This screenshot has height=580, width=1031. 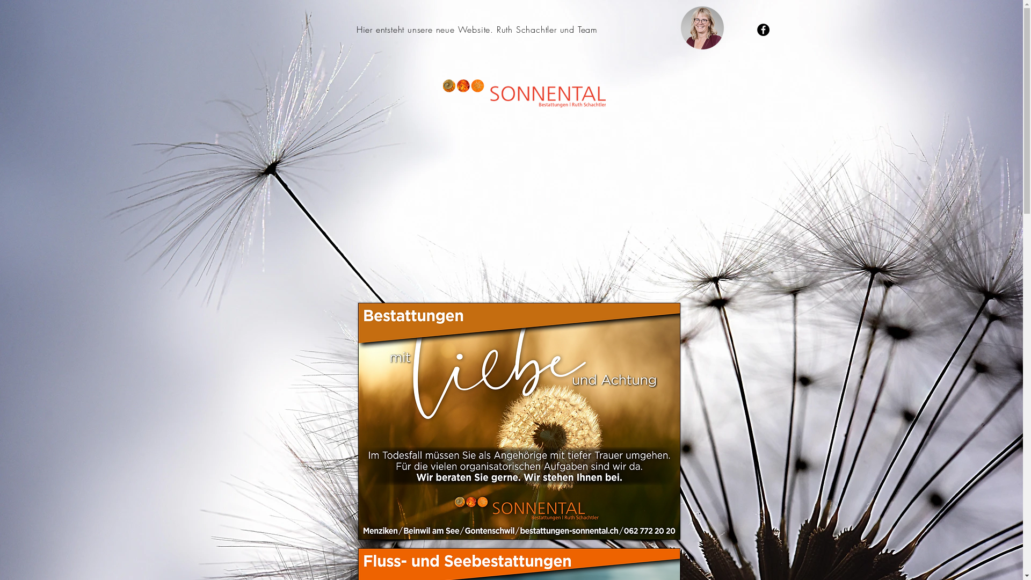 What do you see at coordinates (519, 421) in the screenshot?
I see `mit Liebe und Achtung` at bounding box center [519, 421].